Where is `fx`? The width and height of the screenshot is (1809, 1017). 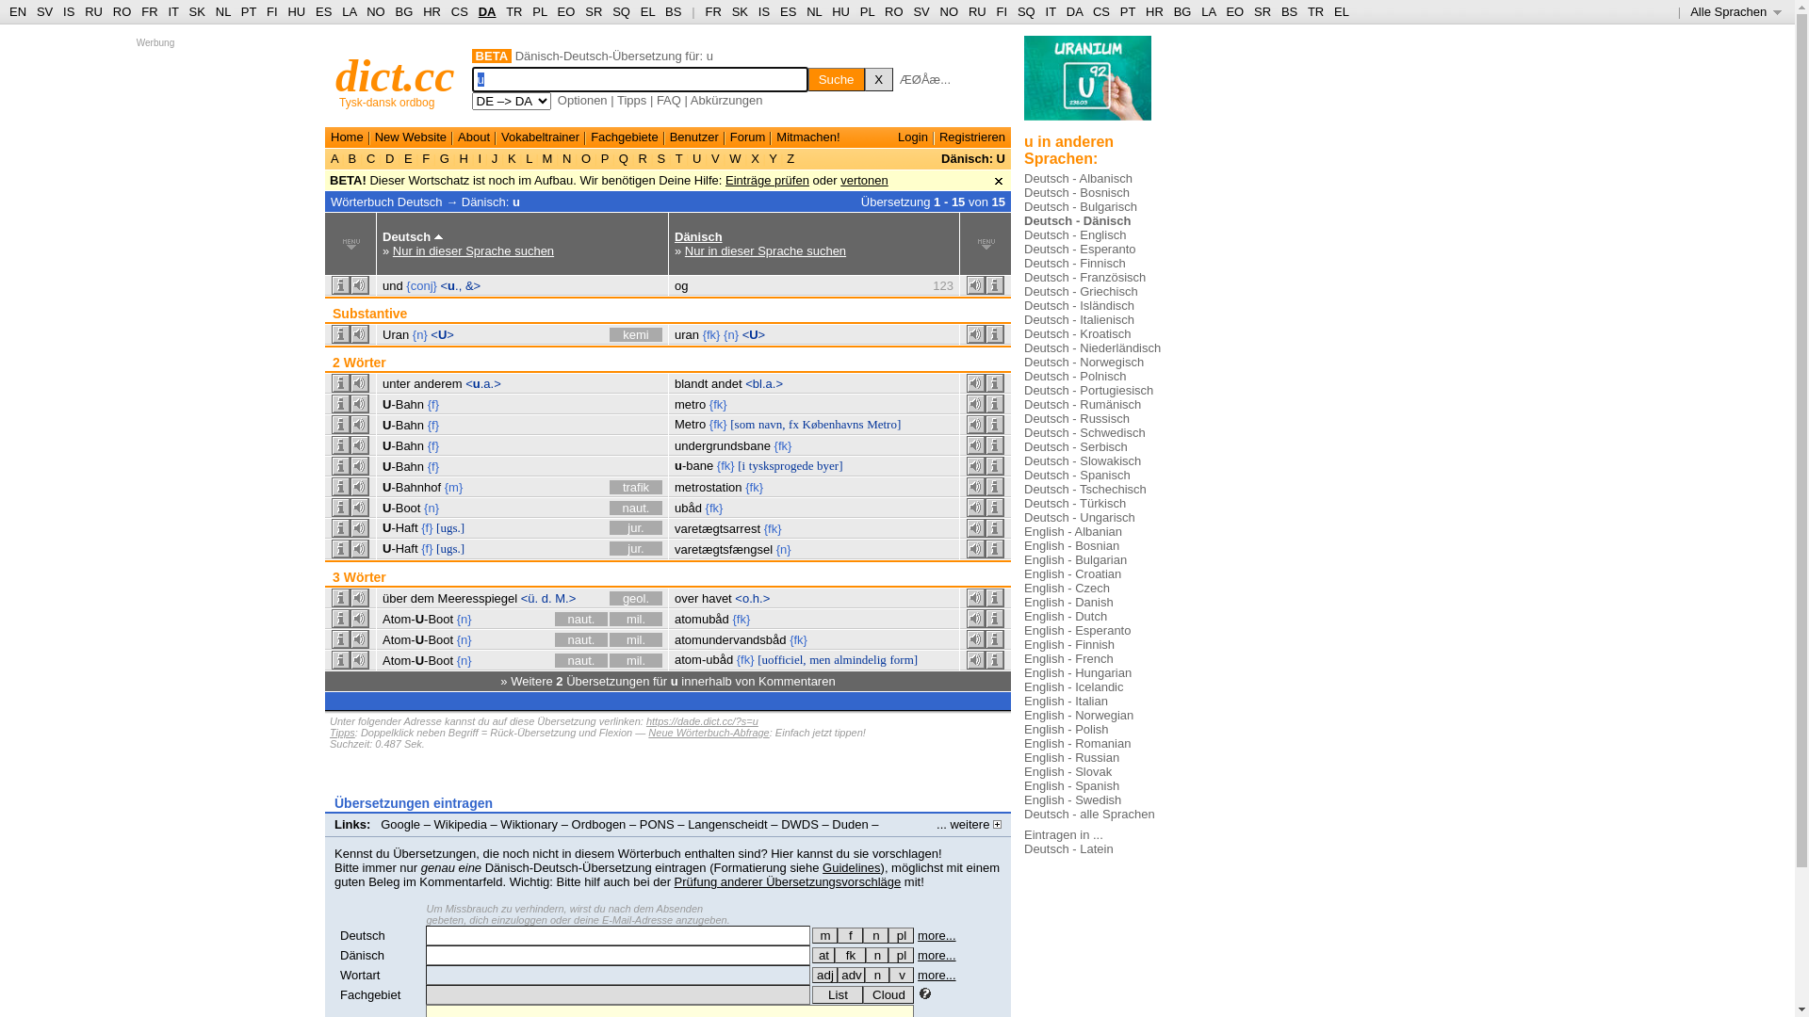 fx is located at coordinates (793, 424).